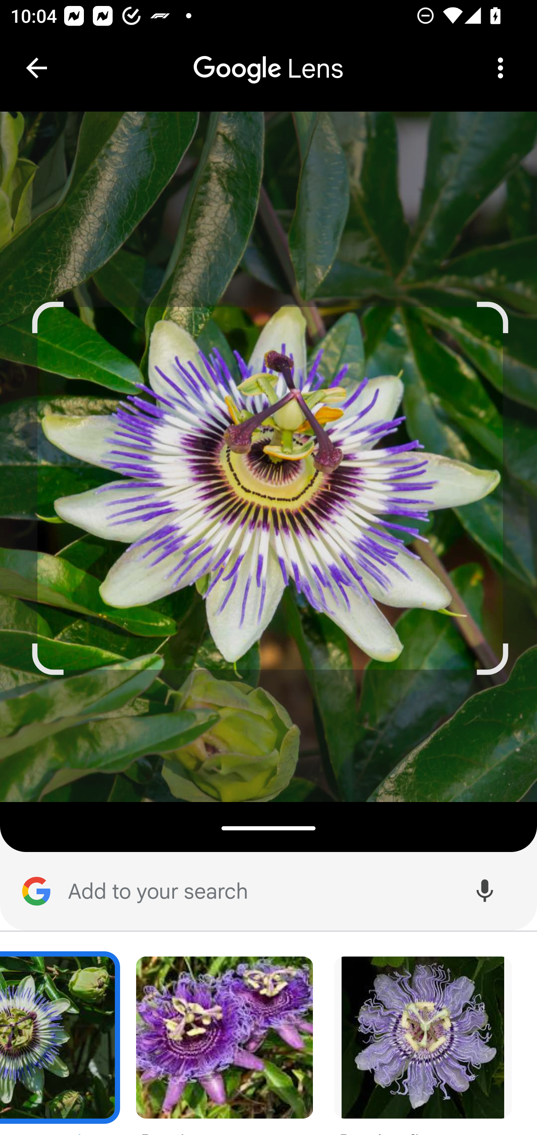  Describe the element at coordinates (60, 1043) in the screenshot. I see `Show results for Passiflora caerulea` at that location.